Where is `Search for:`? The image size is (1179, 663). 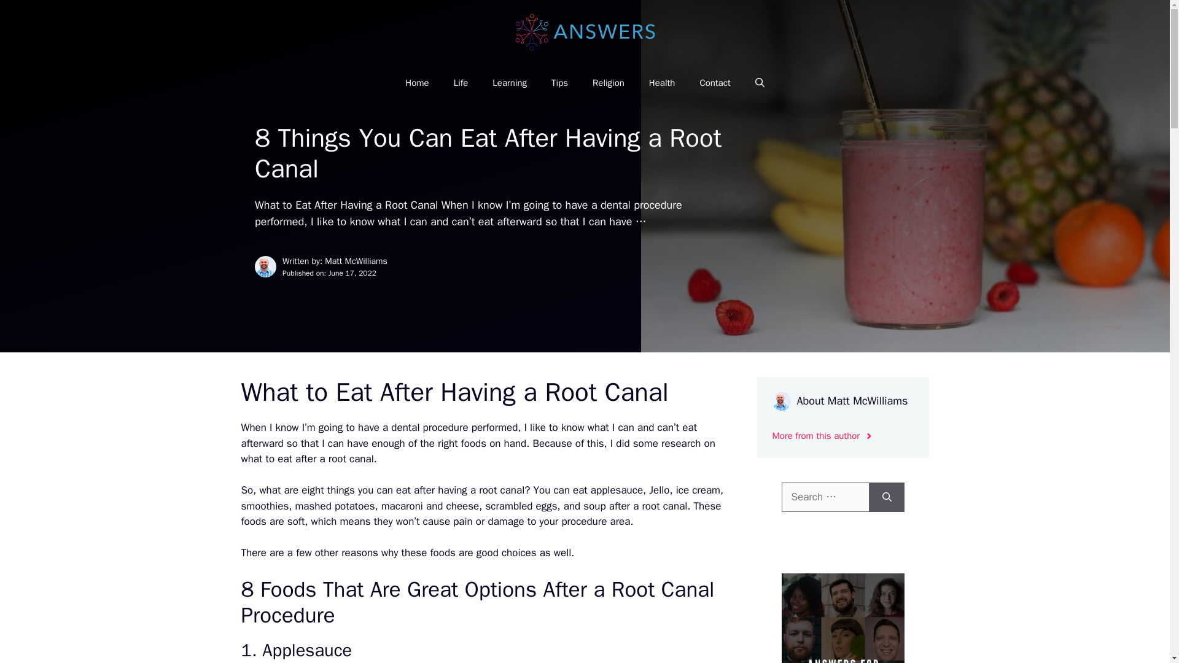 Search for: is located at coordinates (825, 497).